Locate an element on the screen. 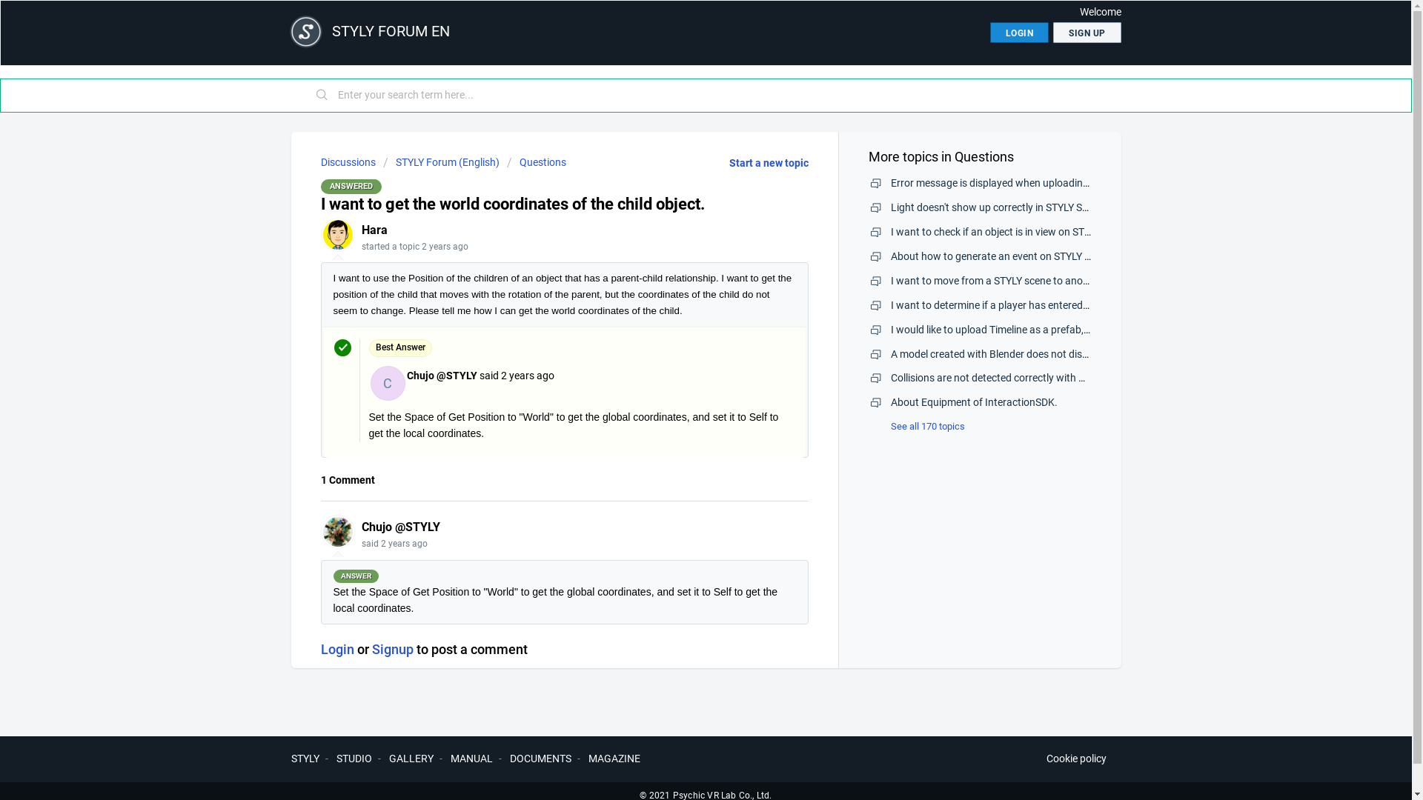 This screenshot has width=1423, height=800. DOCUMENTS is located at coordinates (541, 759).